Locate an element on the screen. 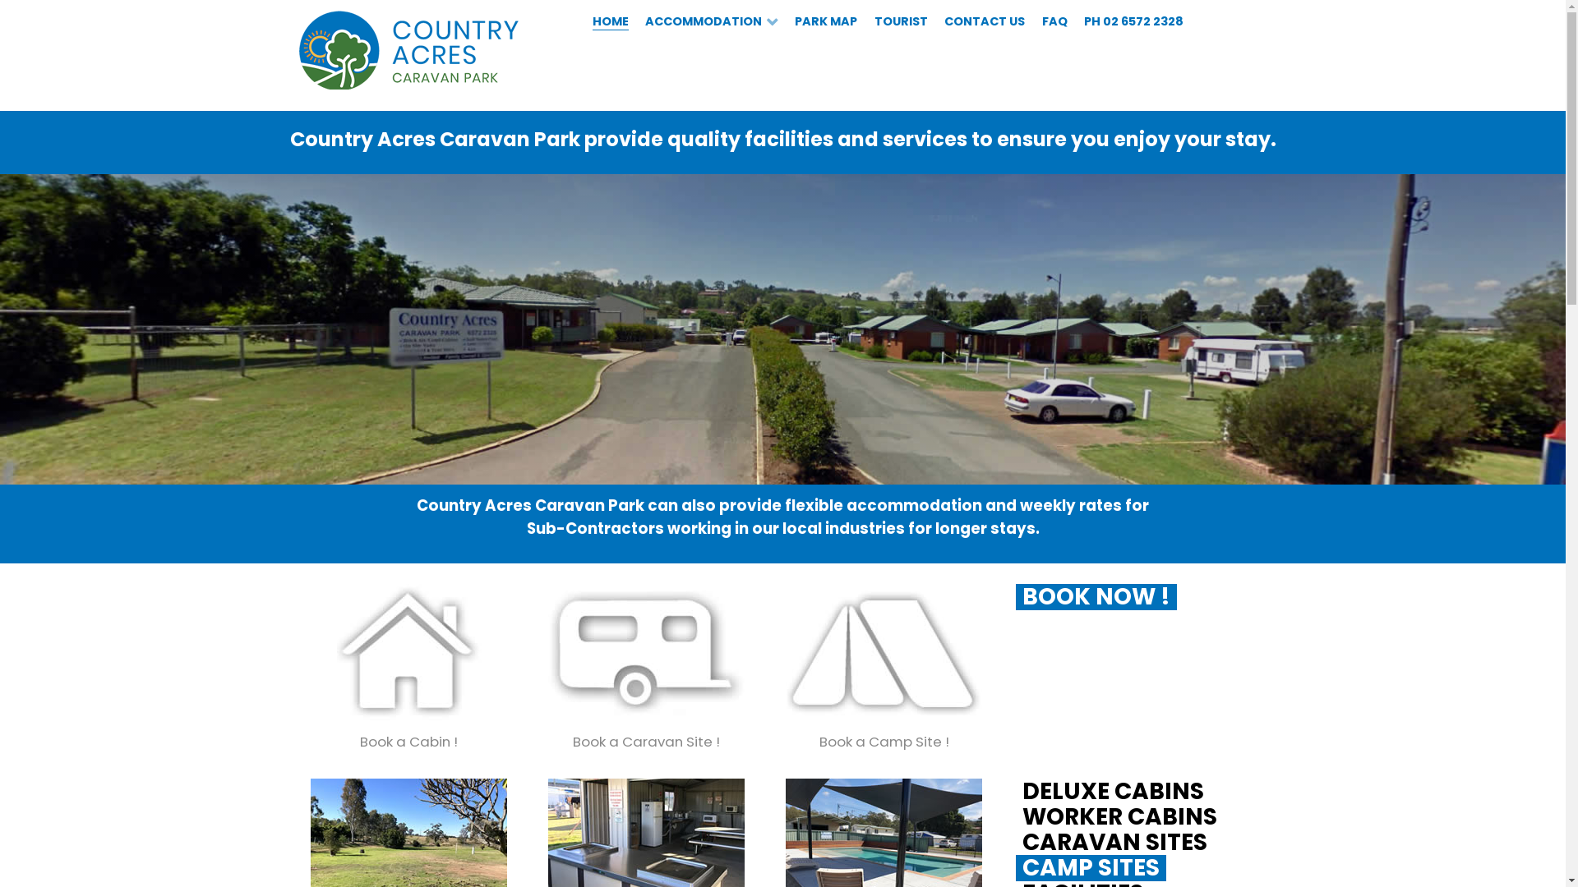  TOURIST is located at coordinates (901, 21).